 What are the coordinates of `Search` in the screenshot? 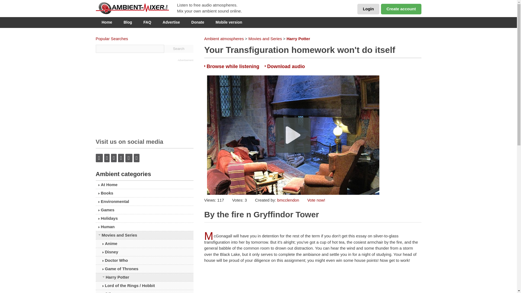 It's located at (179, 49).